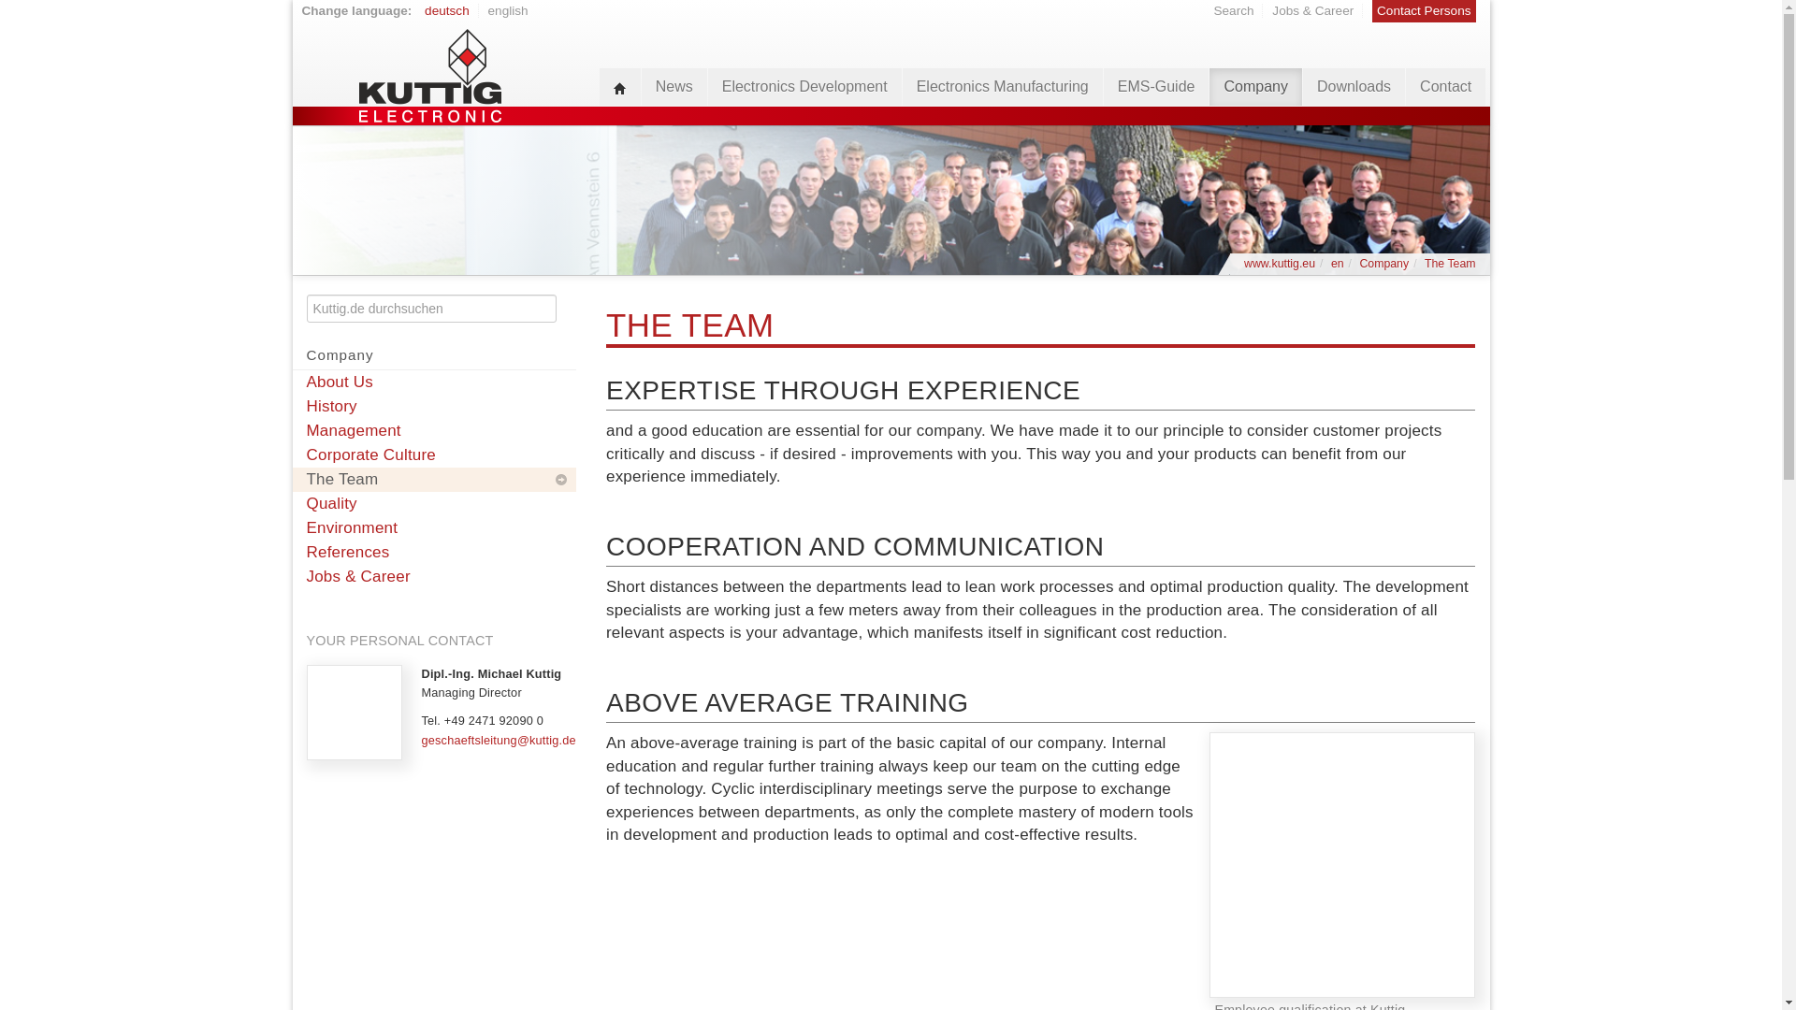 The height and width of the screenshot is (1010, 1796). What do you see at coordinates (1337, 264) in the screenshot?
I see `Contract Electronics Manufacturing Services` at bounding box center [1337, 264].